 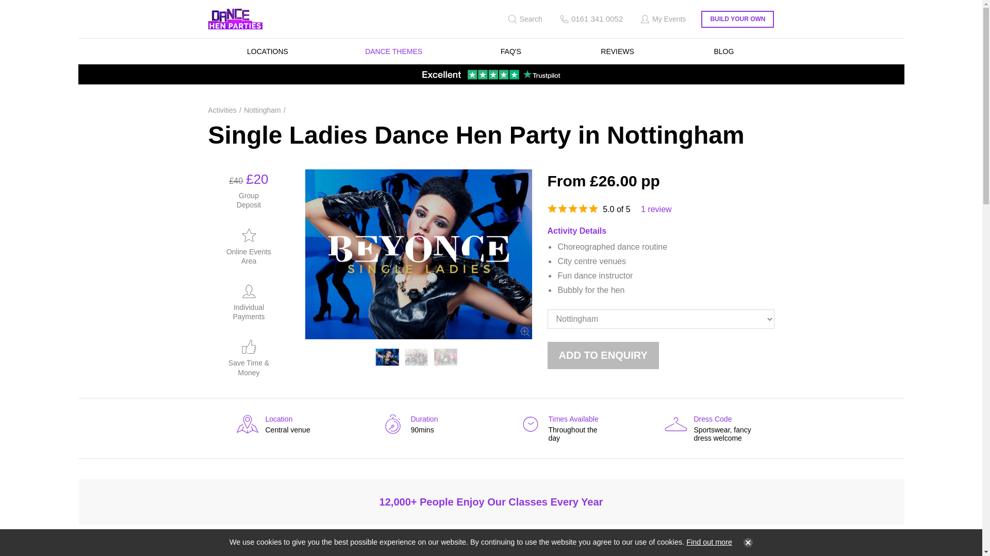 I want to click on FAQ'S, so click(x=618, y=51).